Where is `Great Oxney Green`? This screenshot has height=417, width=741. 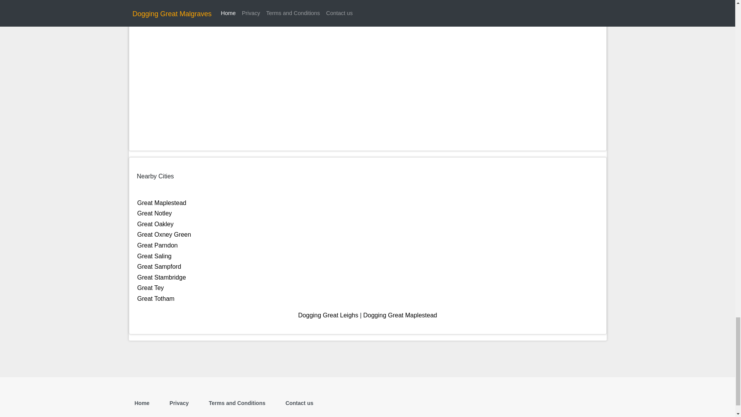 Great Oxney Green is located at coordinates (164, 234).